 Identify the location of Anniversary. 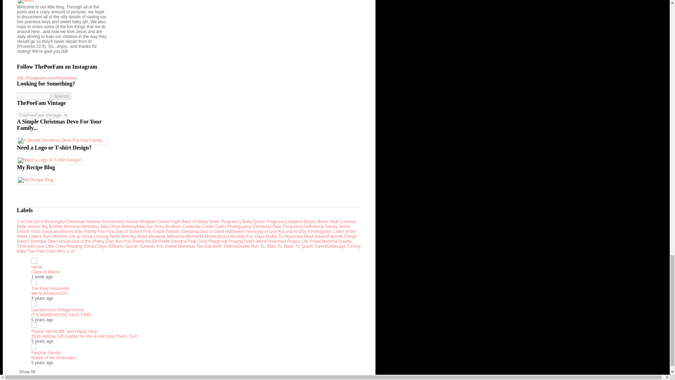
(112, 222).